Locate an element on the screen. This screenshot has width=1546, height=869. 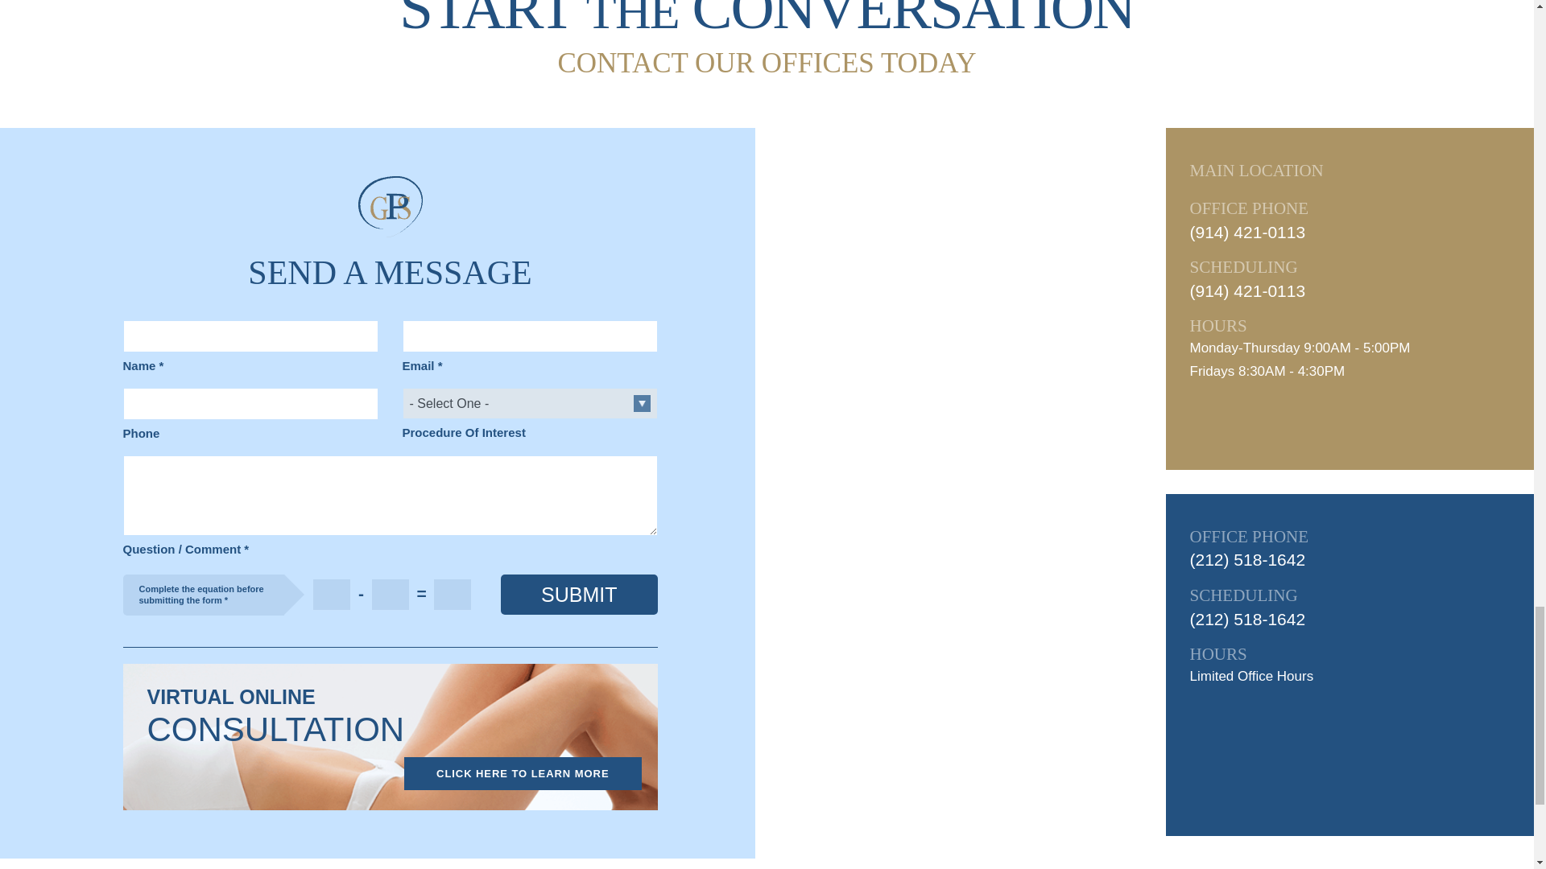
Submit is located at coordinates (579, 594).